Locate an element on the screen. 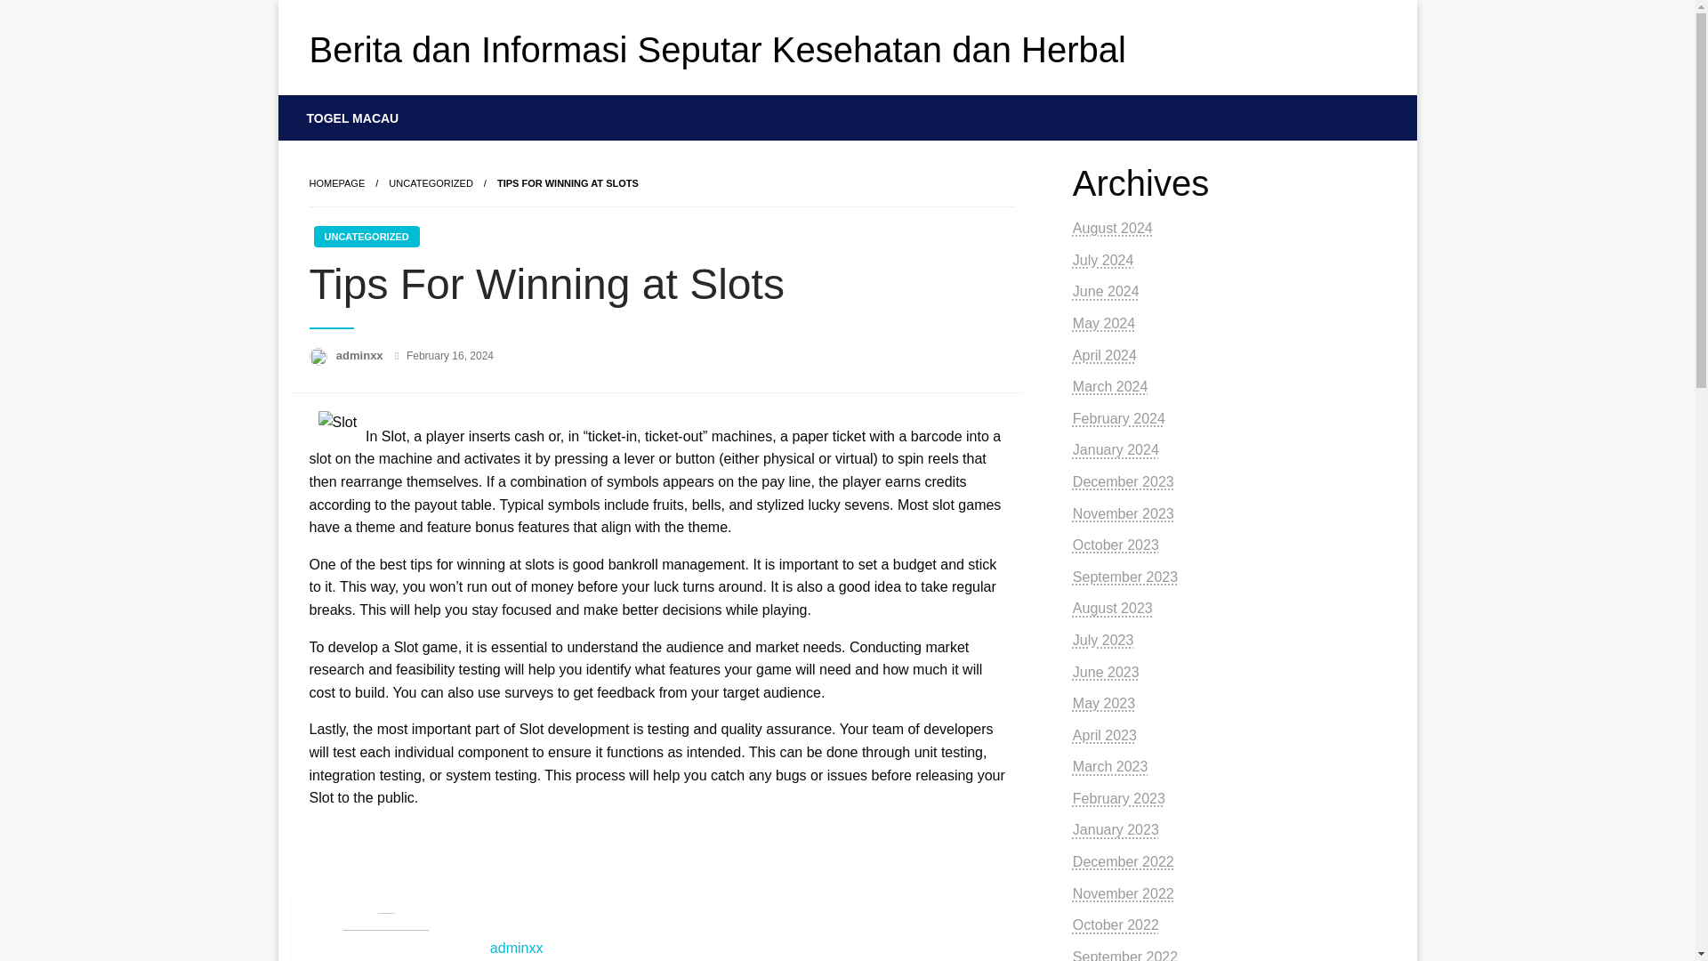  August 2023 is located at coordinates (1112, 609).